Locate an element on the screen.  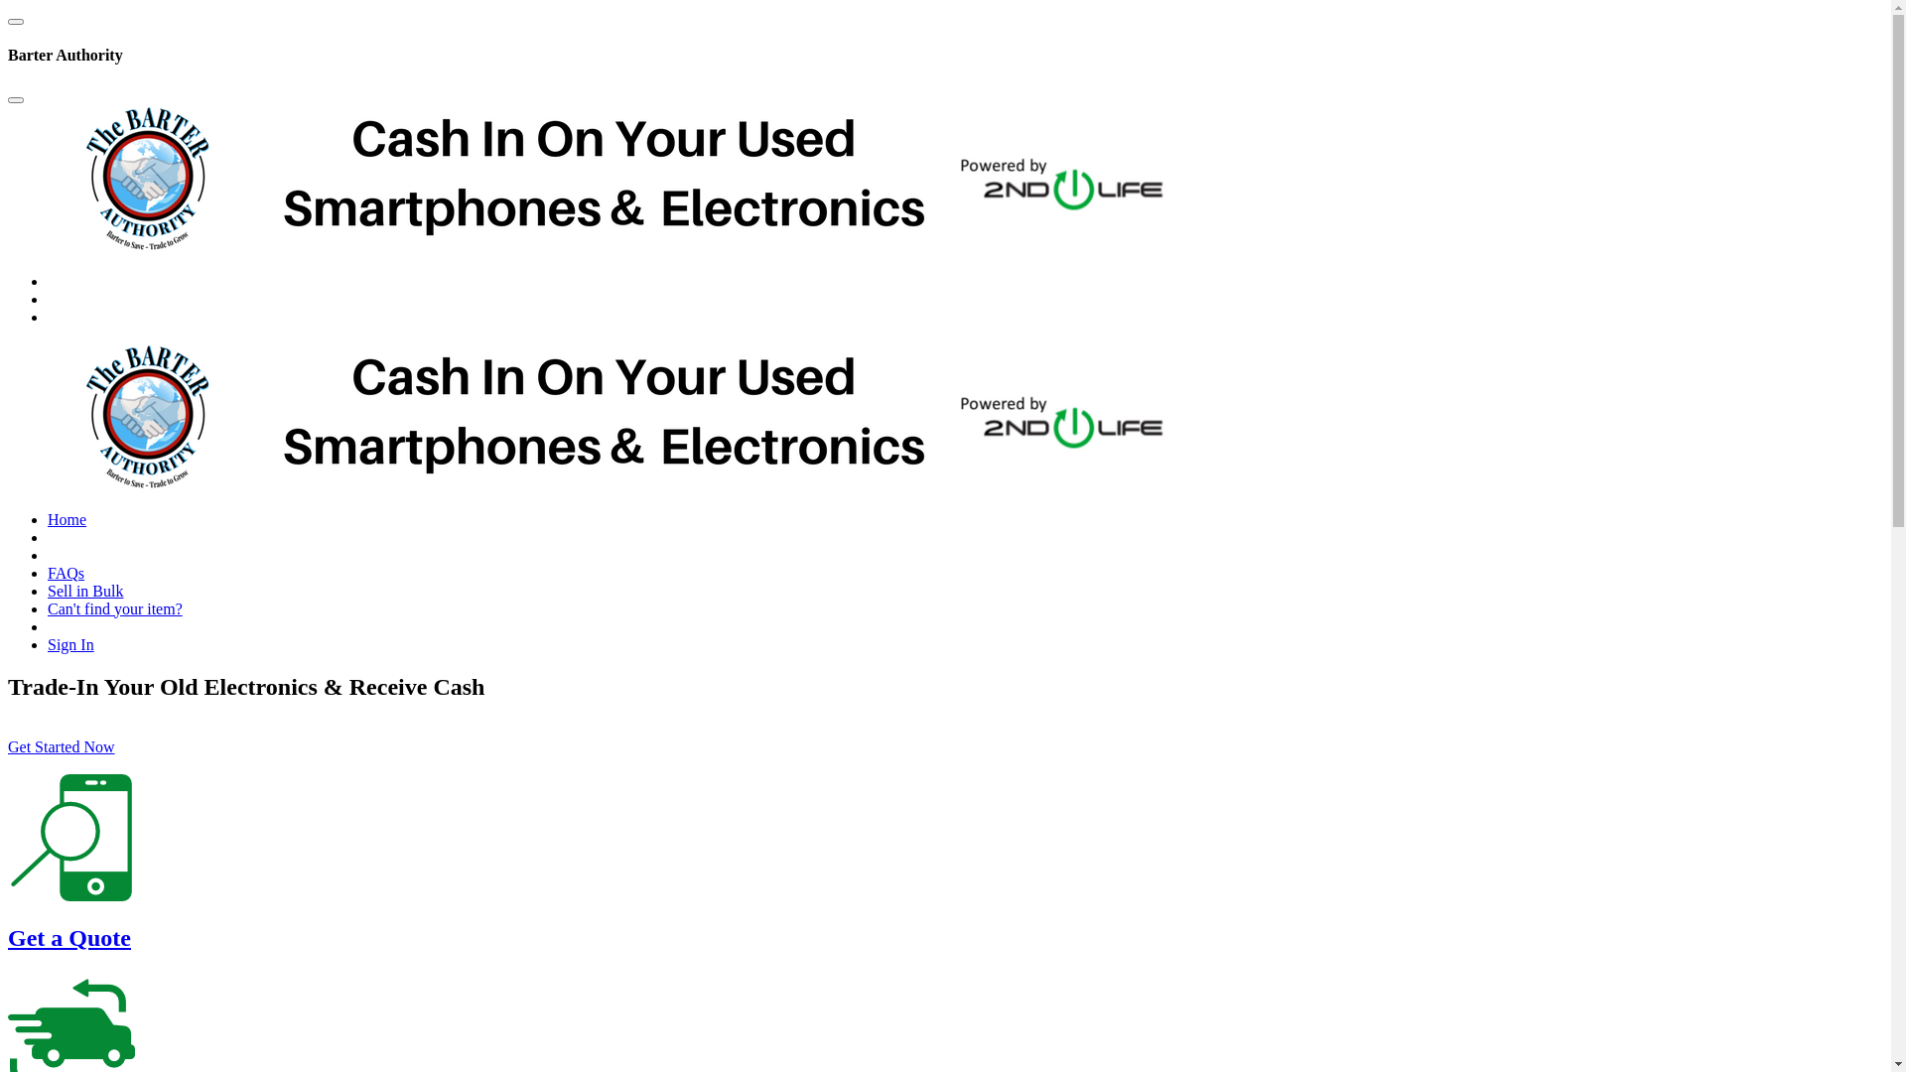
FAQs is located at coordinates (66, 574).